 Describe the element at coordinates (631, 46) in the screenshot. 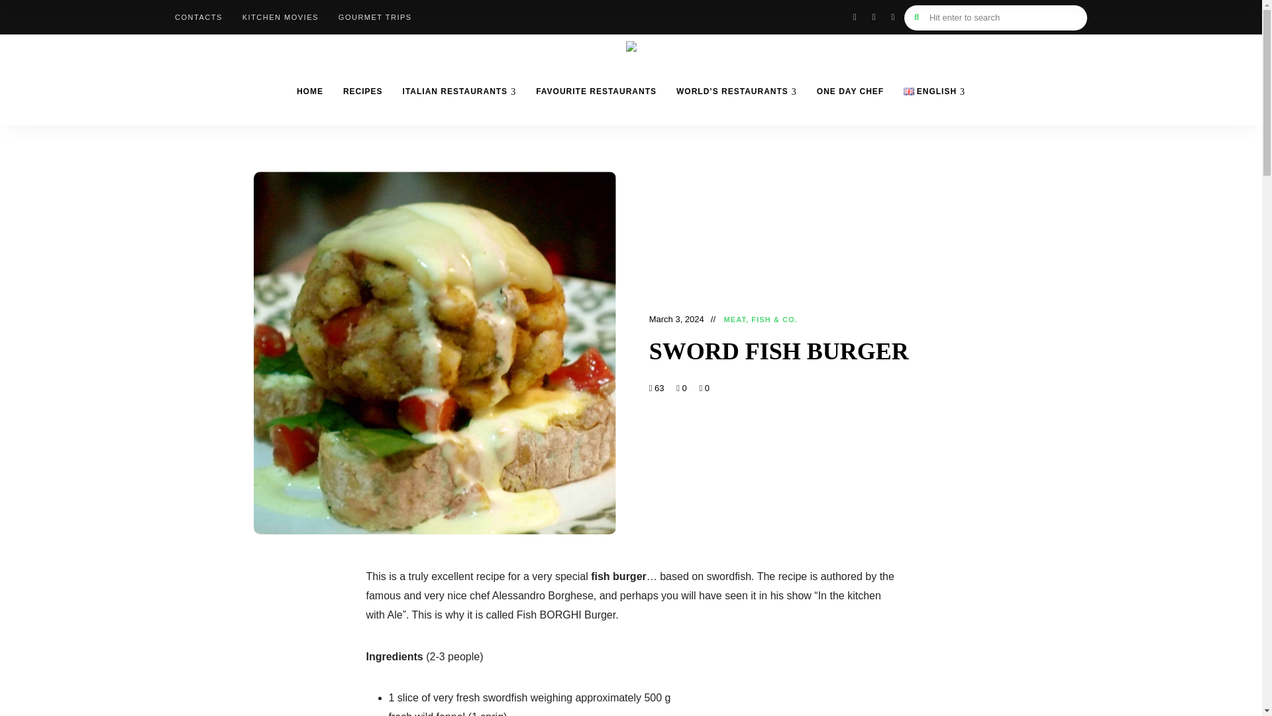

I see `logo-bianco` at that location.